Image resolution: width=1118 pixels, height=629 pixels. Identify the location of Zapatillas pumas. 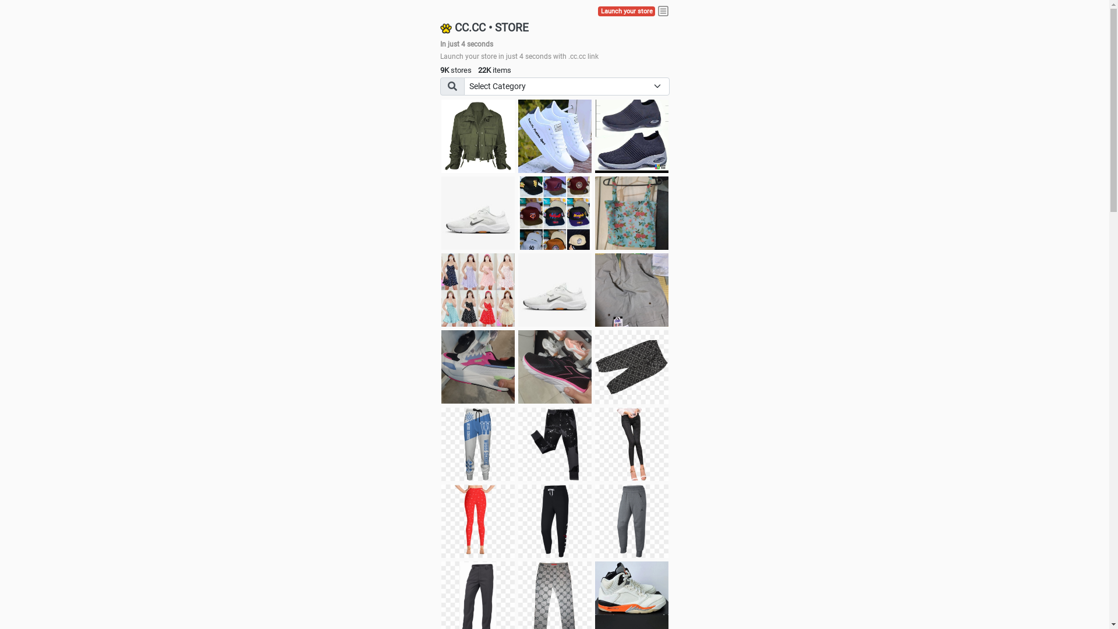
(478, 367).